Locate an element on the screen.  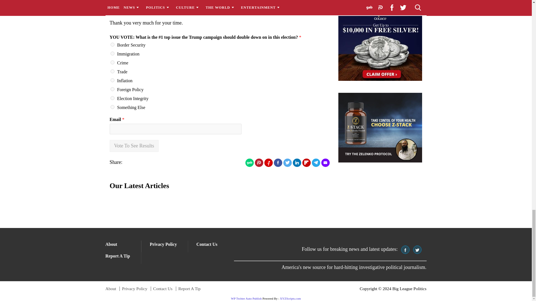
Trade is located at coordinates (112, 71).